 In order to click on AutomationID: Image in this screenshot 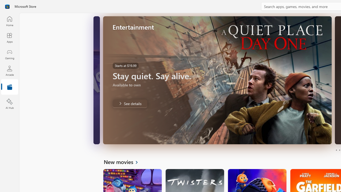, I will do `click(217, 80)`.